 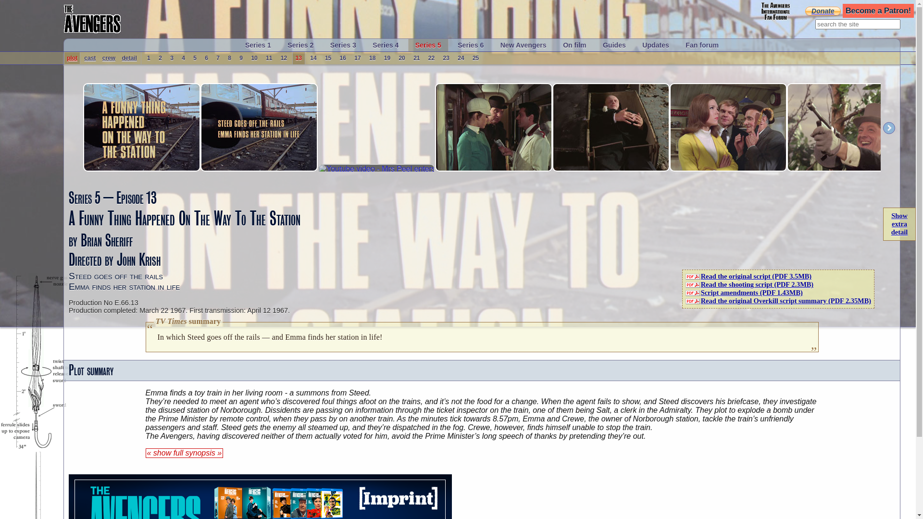 I want to click on 23, so click(x=446, y=58).